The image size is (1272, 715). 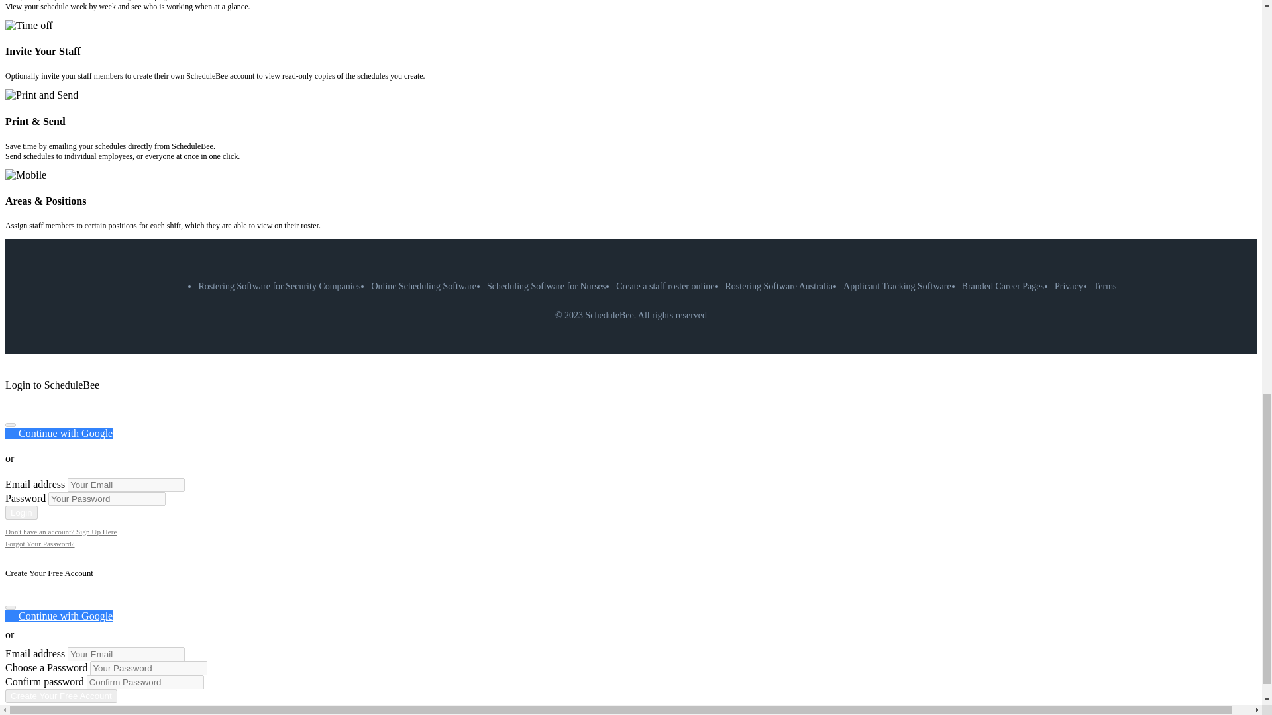 I want to click on Applicant Tracking Software, so click(x=897, y=286).